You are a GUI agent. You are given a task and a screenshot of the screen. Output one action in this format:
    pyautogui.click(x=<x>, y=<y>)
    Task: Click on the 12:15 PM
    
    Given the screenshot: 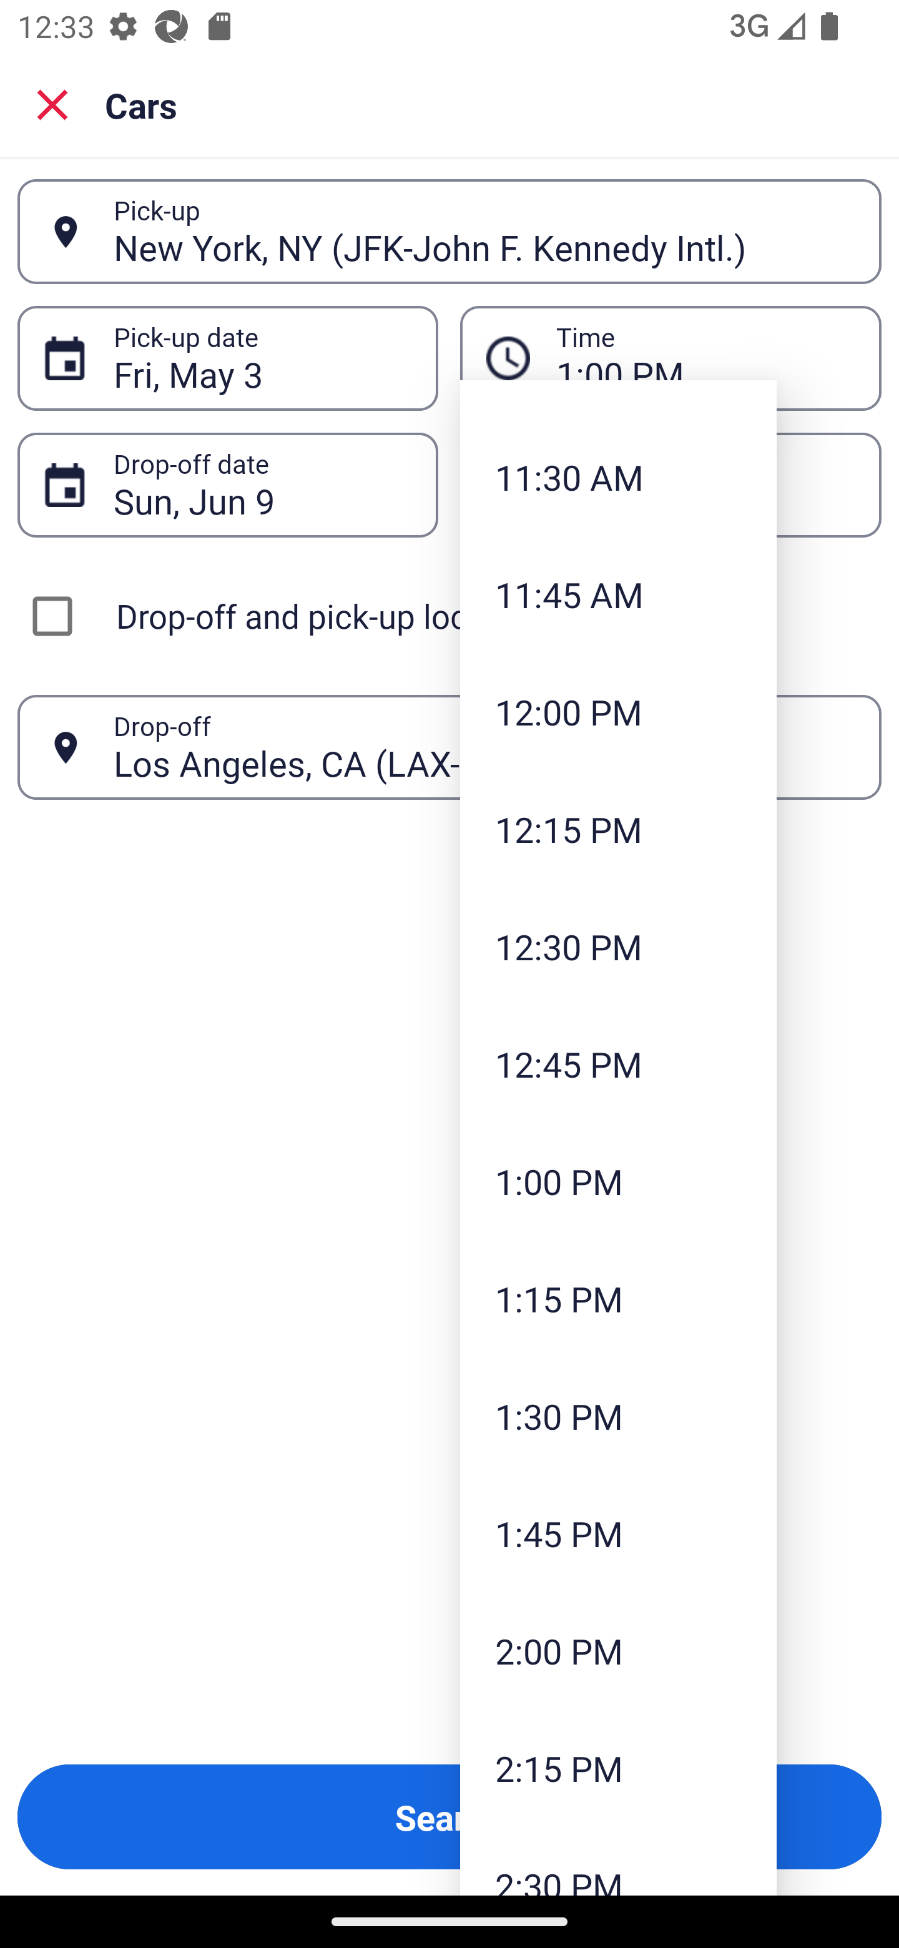 What is the action you would take?
    pyautogui.click(x=618, y=829)
    